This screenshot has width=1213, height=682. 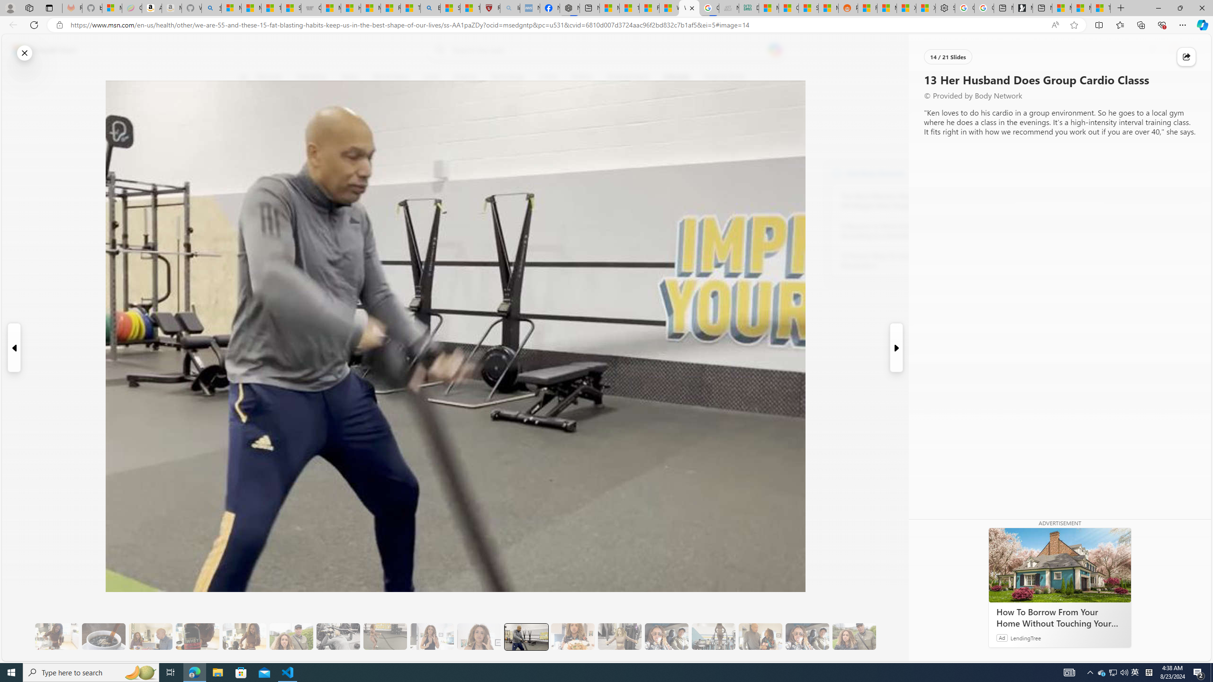 What do you see at coordinates (893, 261) in the screenshot?
I see `12 Proven Ways To Increase Your Metabolism` at bounding box center [893, 261].